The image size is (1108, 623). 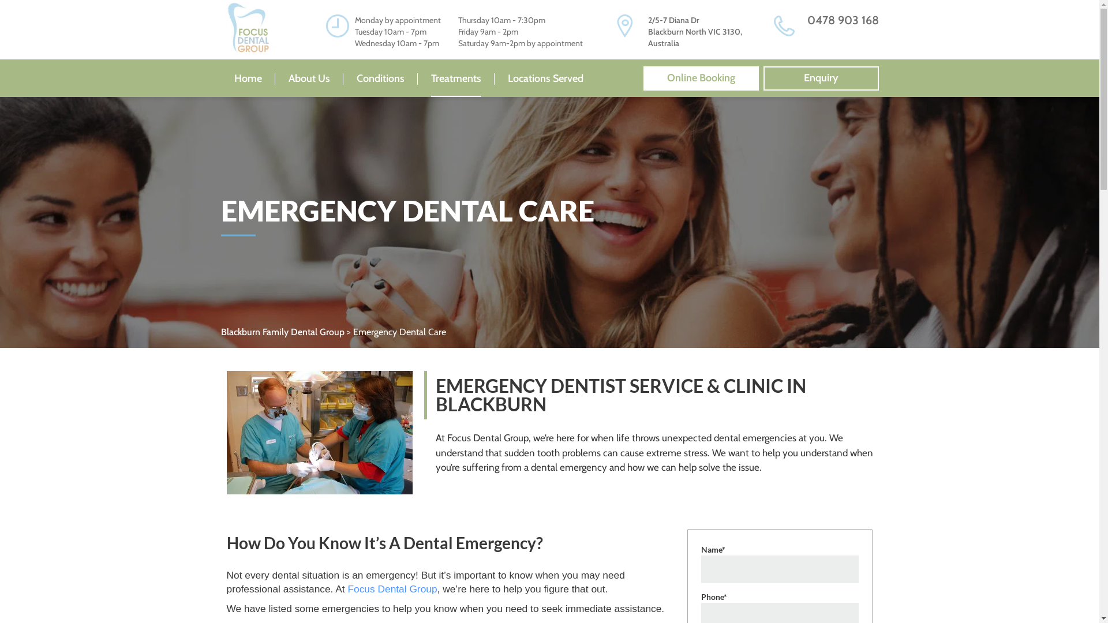 I want to click on 0478 903 168, so click(x=843, y=20).